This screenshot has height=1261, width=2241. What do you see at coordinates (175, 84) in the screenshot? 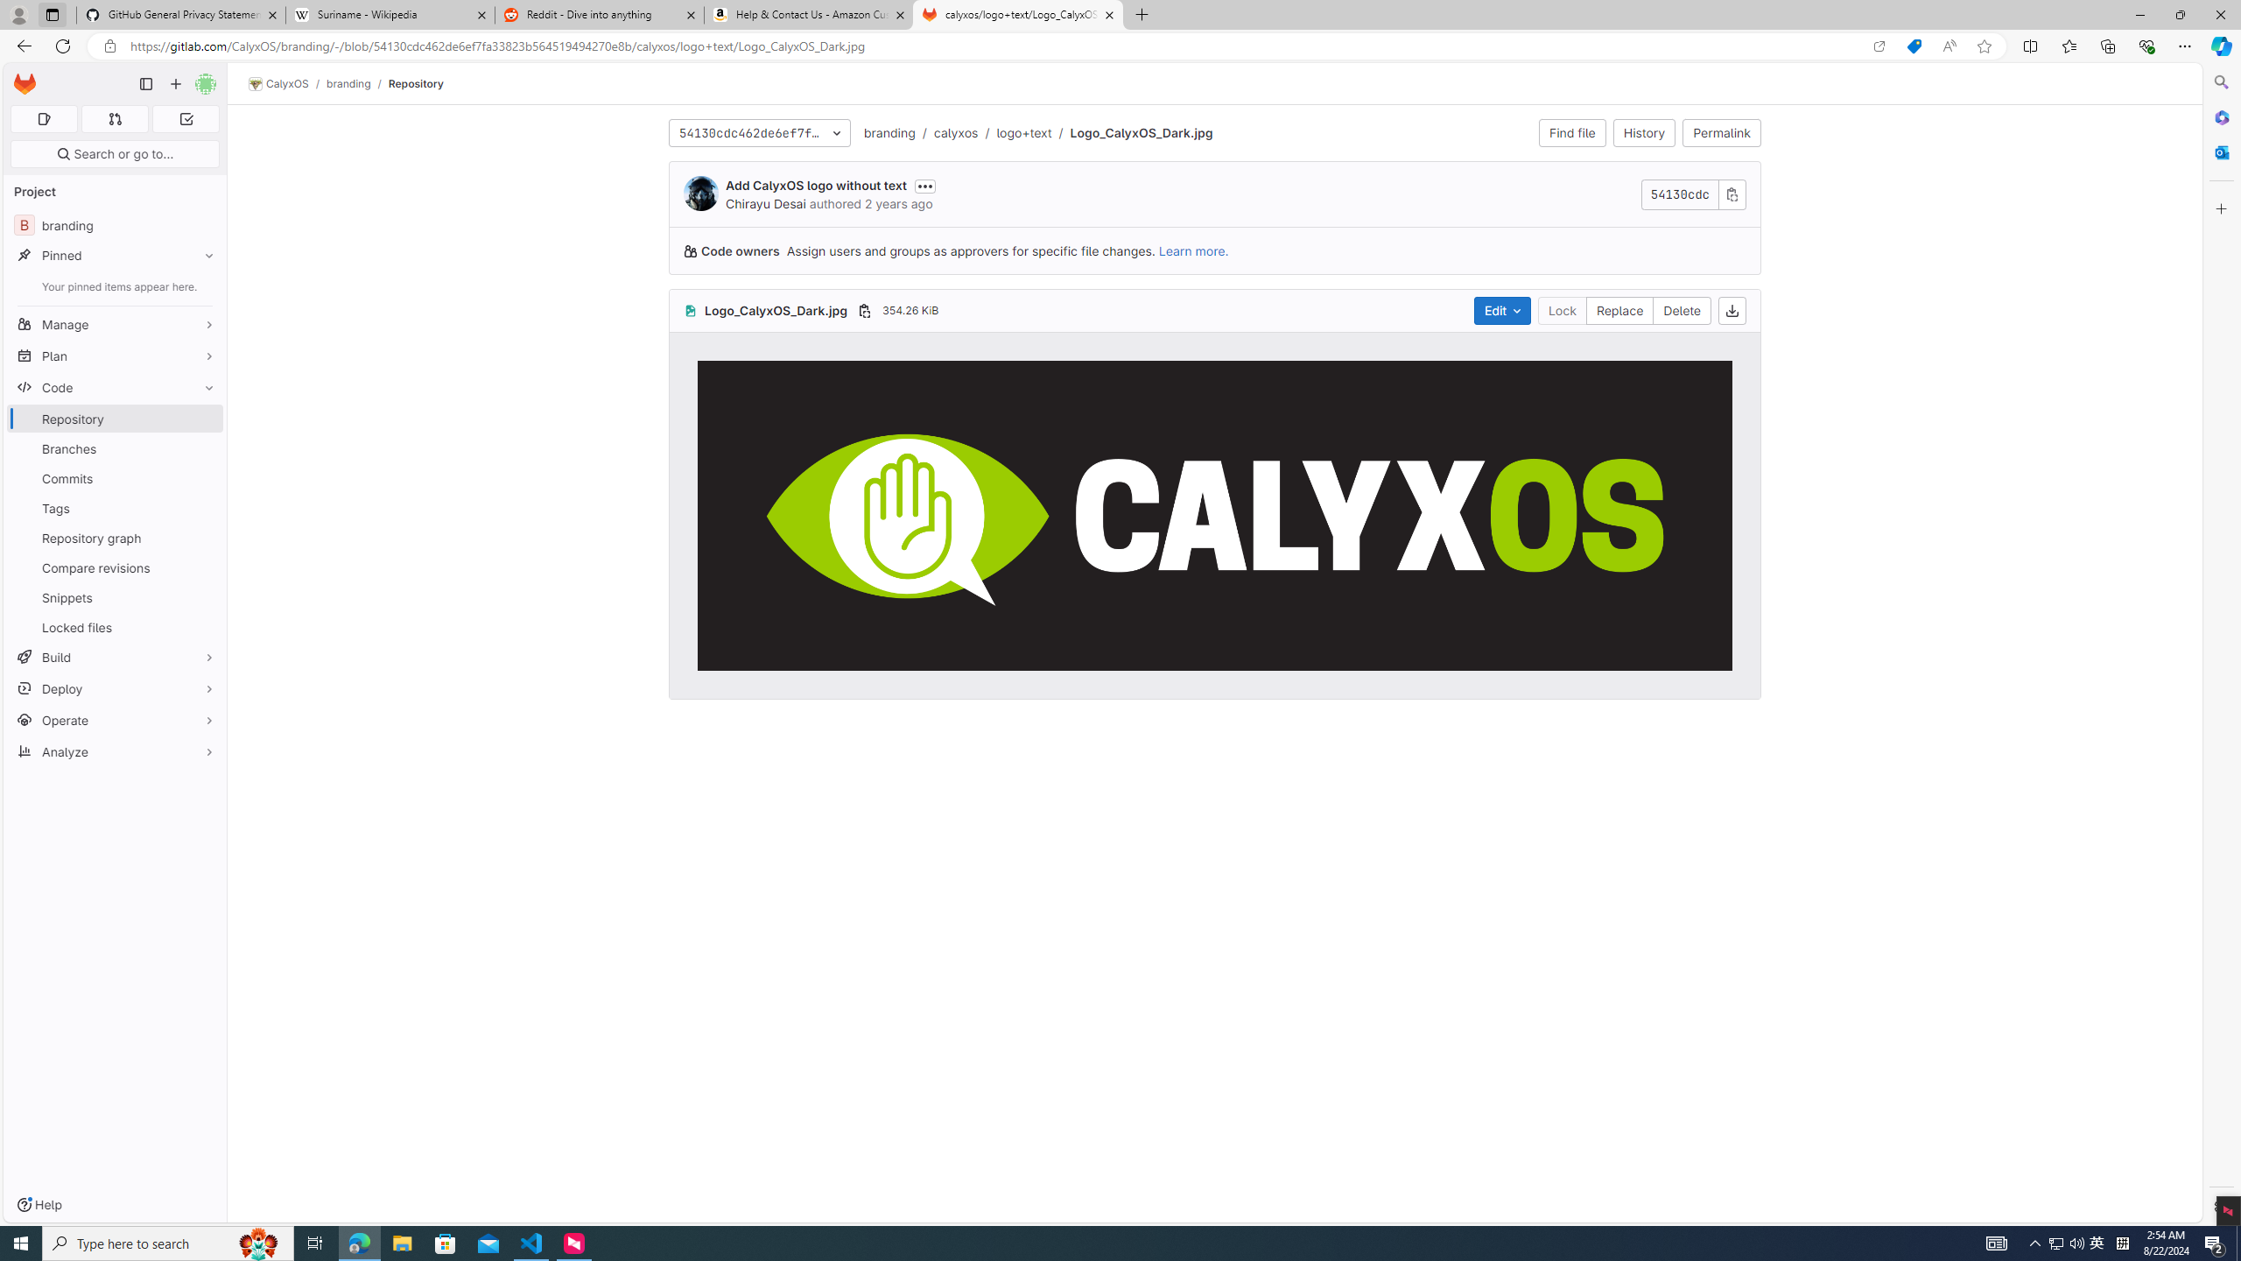
I see `Create new...` at bounding box center [175, 84].